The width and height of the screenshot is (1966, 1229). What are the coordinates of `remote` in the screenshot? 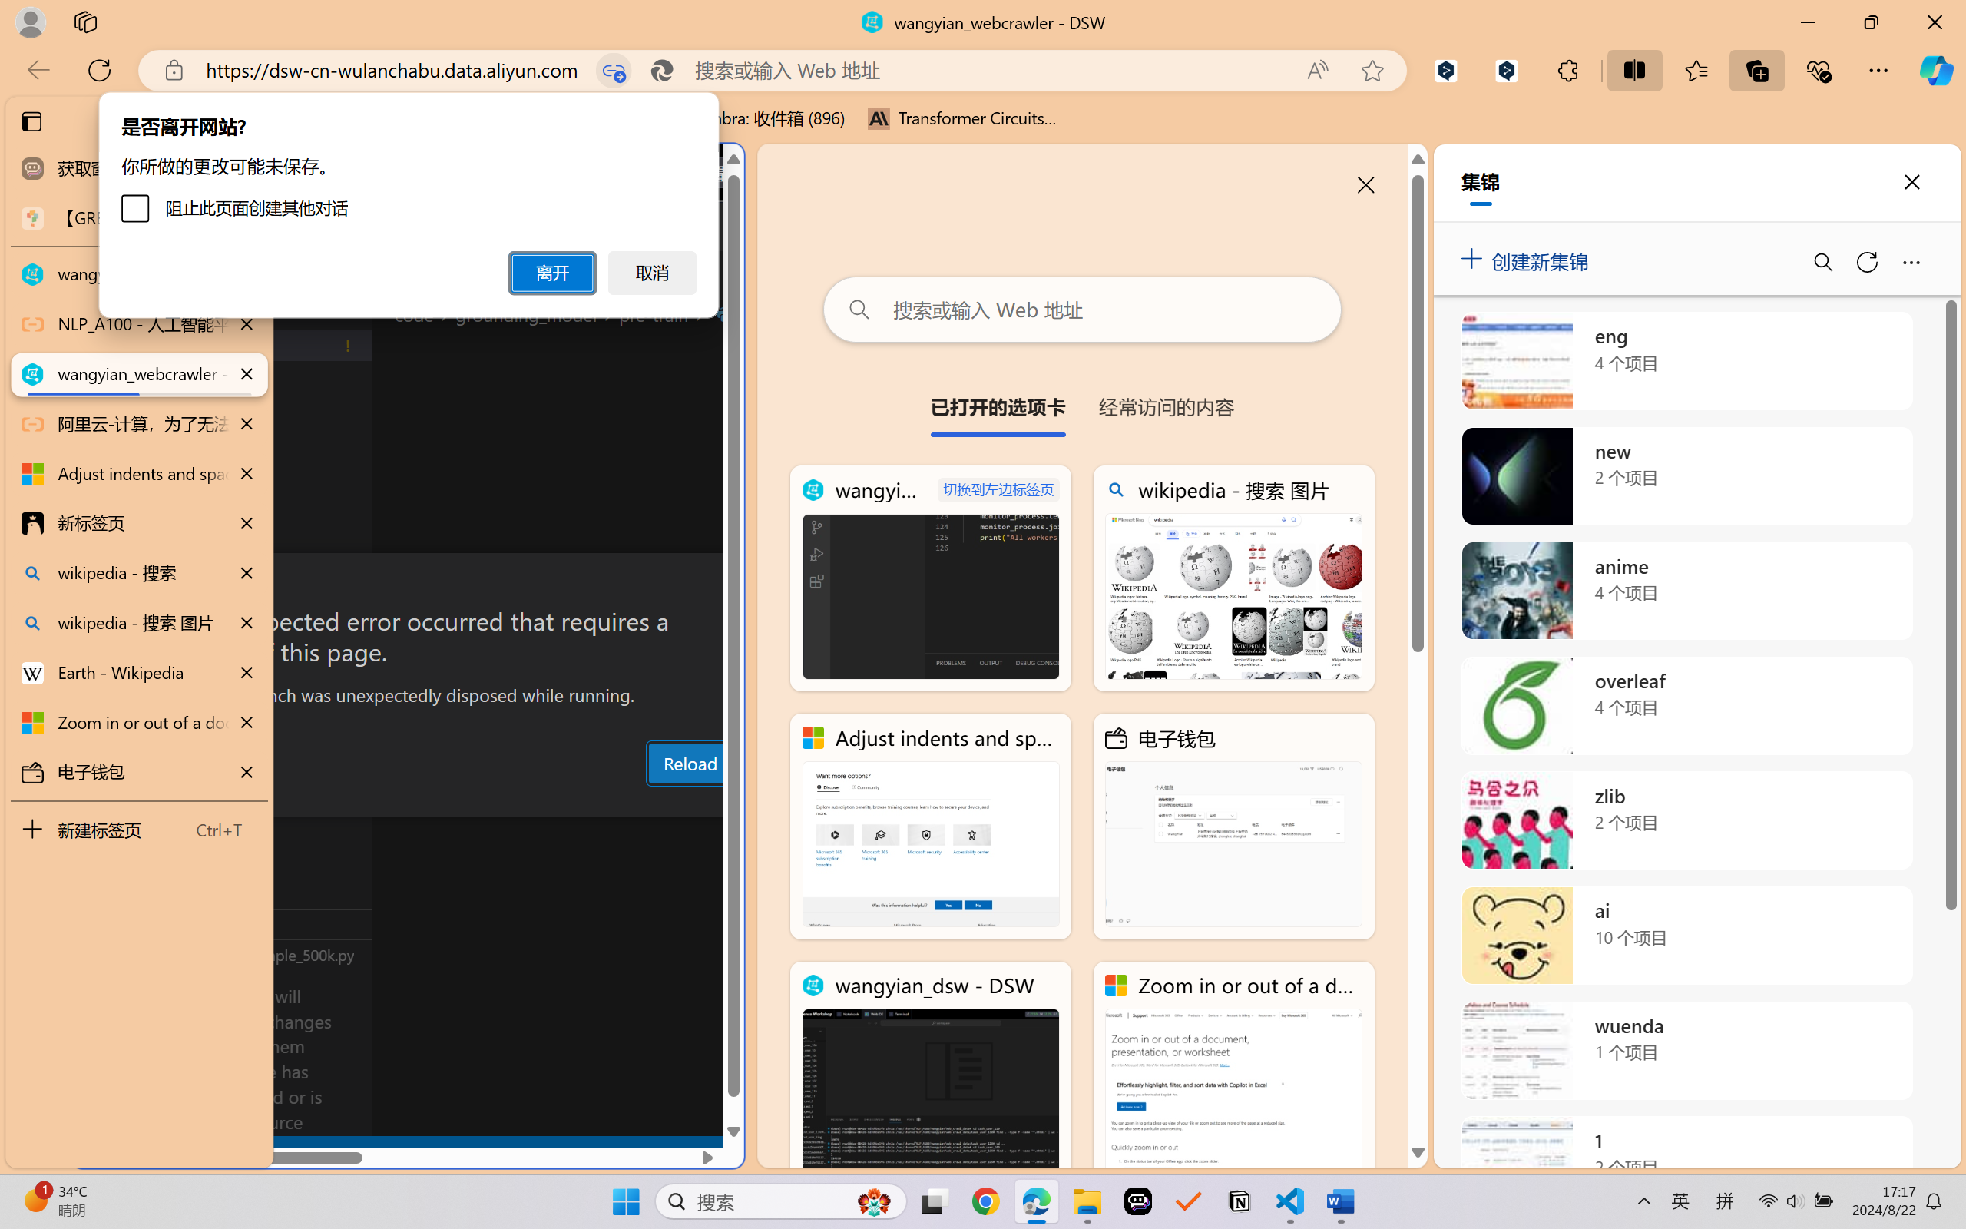 It's located at (94, 1151).